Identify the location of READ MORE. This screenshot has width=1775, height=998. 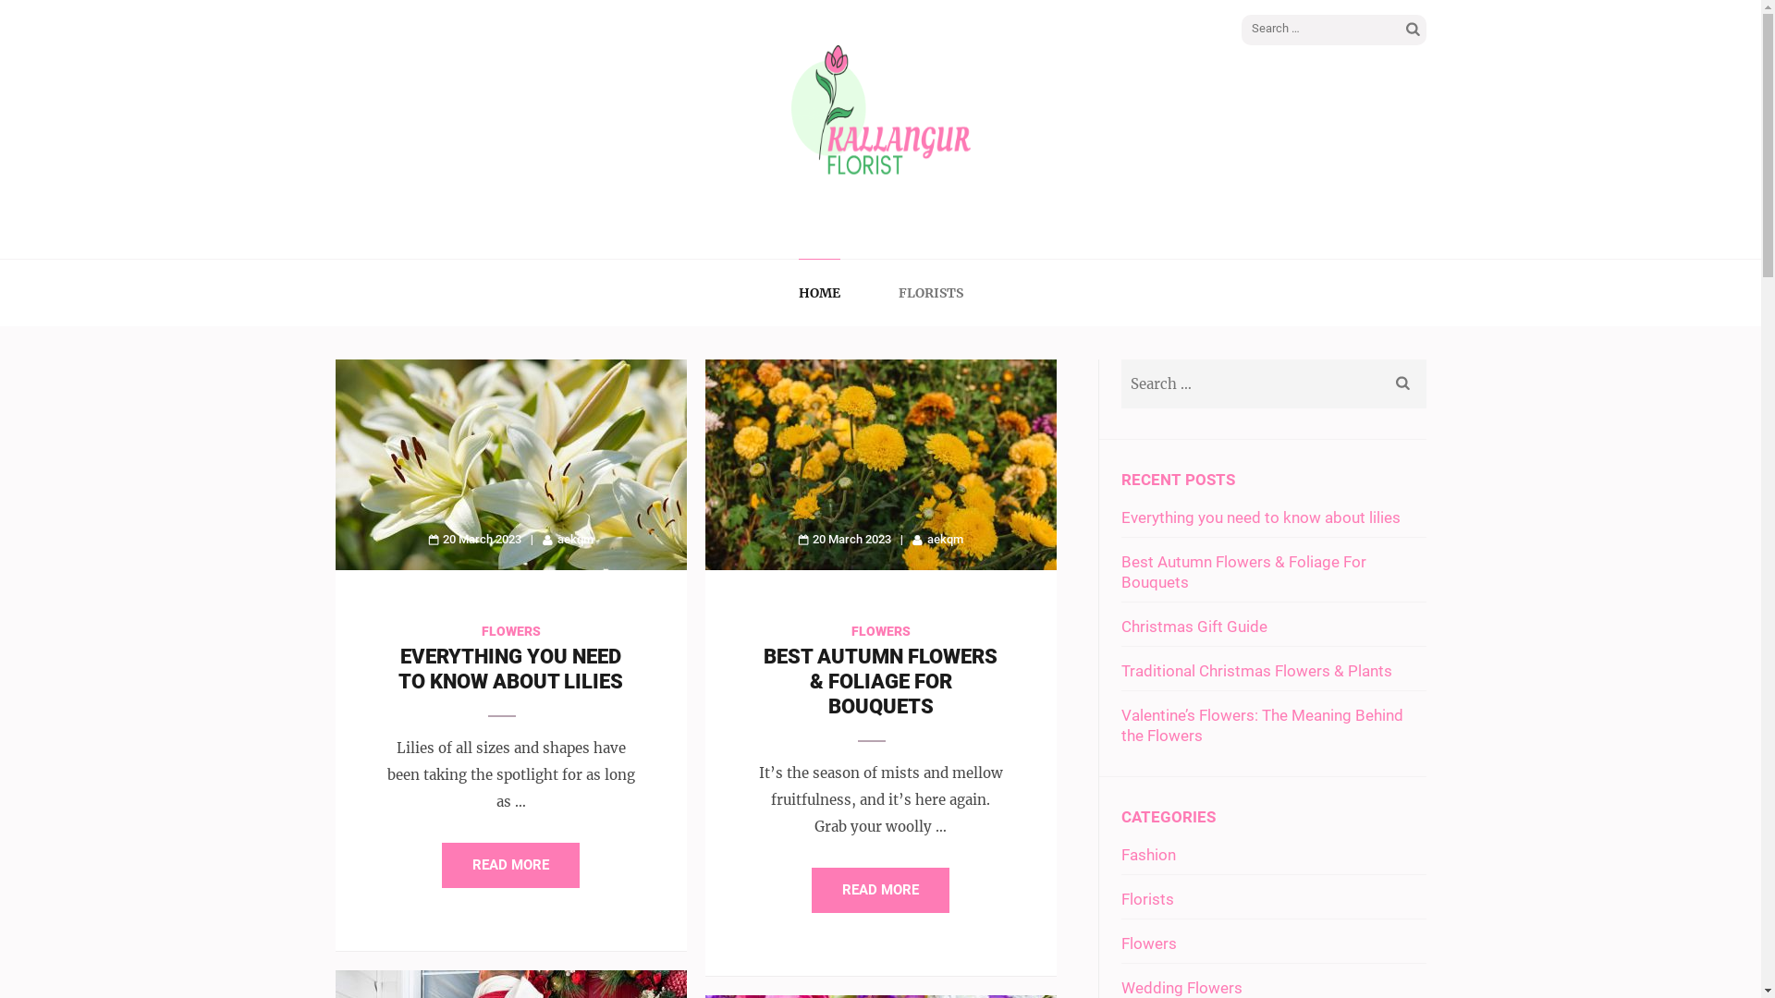
(880, 891).